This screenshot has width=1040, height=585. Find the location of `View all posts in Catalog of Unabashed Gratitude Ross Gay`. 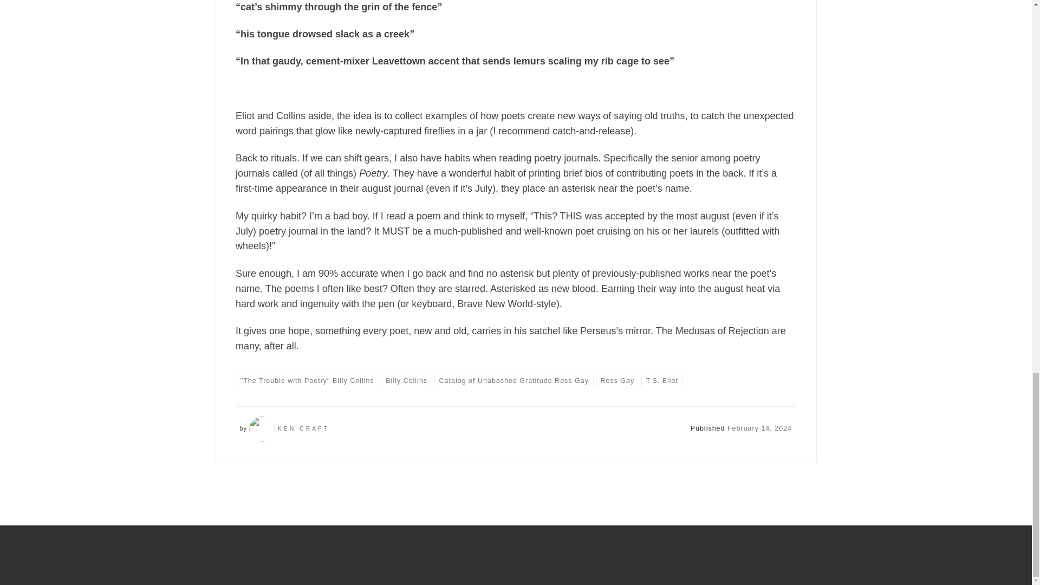

View all posts in Catalog of Unabashed Gratitude Ross Gay is located at coordinates (514, 380).